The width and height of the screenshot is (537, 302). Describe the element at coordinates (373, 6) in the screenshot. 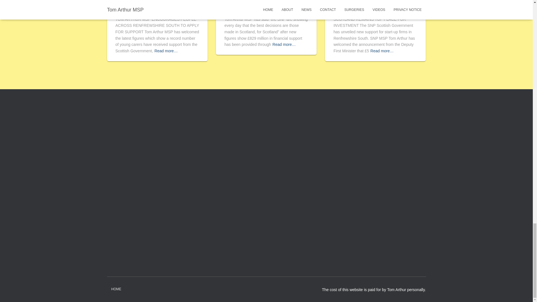

I see `SNP UNVEIL NEW SUPPORT FOR START-UPS IN RENFREWSHIRE SOUTH` at that location.